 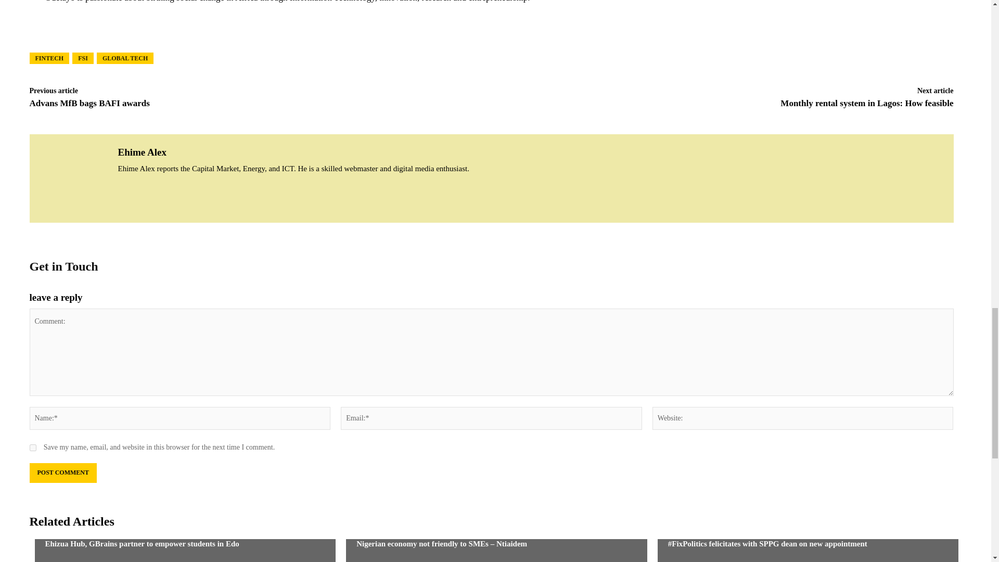 I want to click on Post Comment, so click(x=62, y=472).